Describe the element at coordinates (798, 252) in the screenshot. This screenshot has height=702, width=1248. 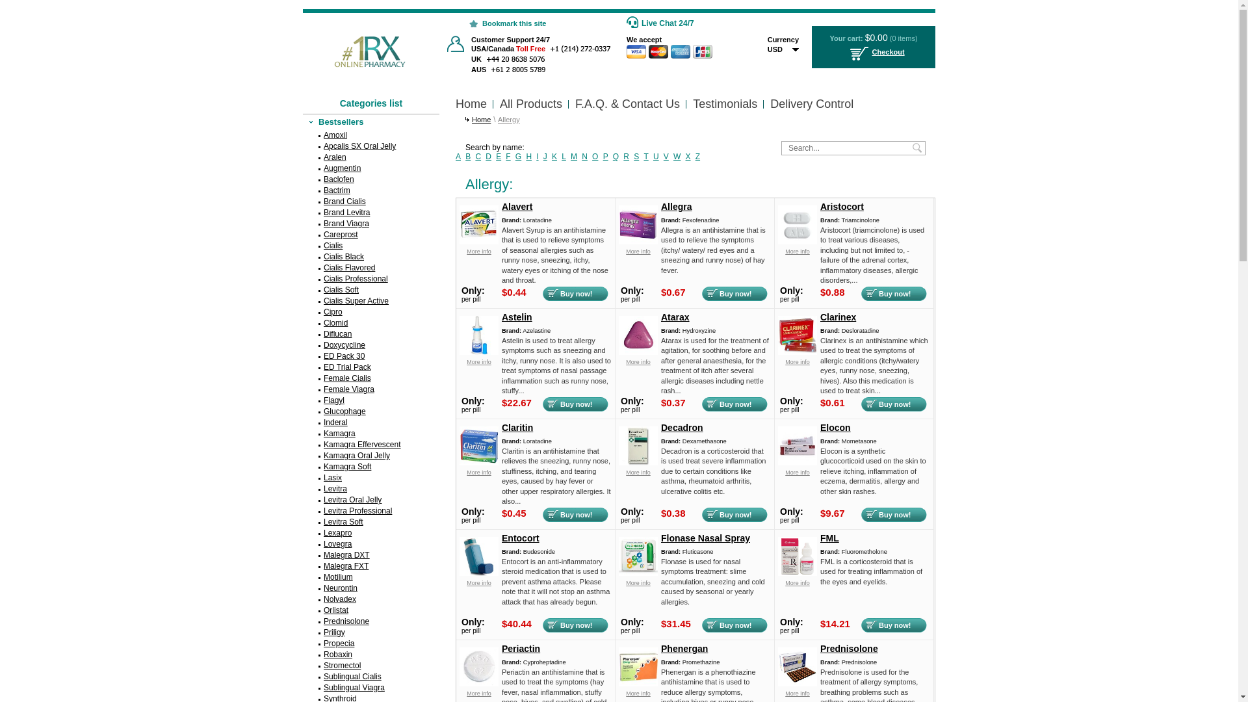
I see `More info` at that location.